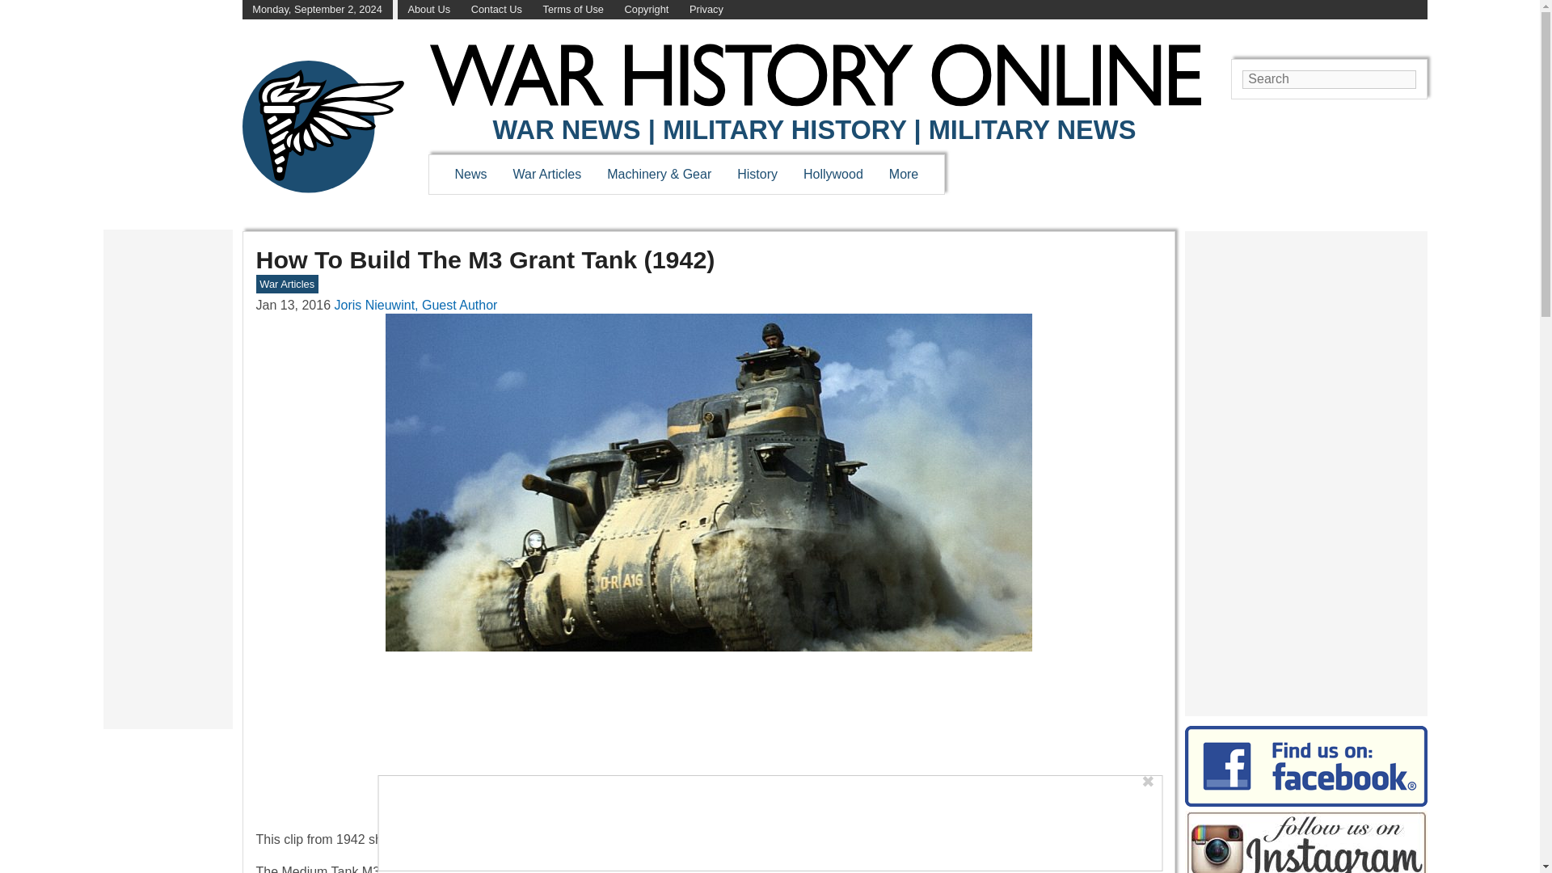 This screenshot has height=873, width=1552. Describe the element at coordinates (428, 10) in the screenshot. I see `About Us` at that location.